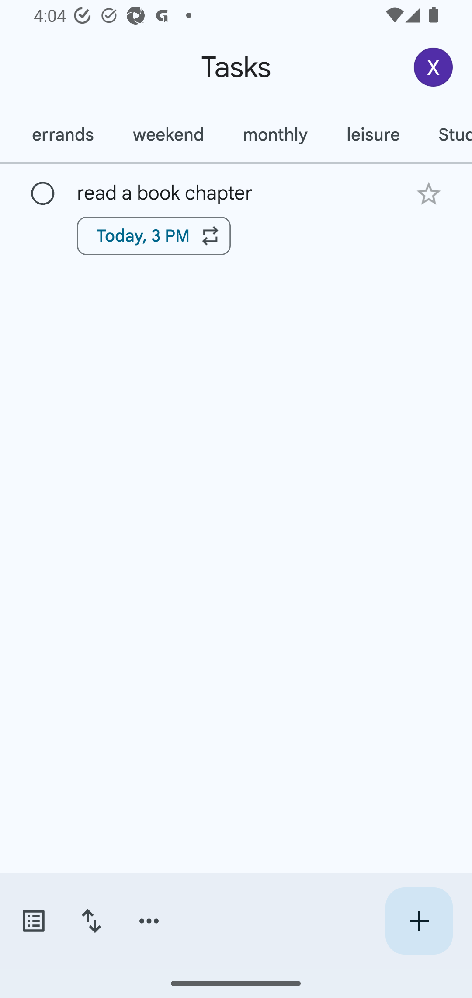 The image size is (472, 998). What do you see at coordinates (33, 921) in the screenshot?
I see `Switch task lists` at bounding box center [33, 921].